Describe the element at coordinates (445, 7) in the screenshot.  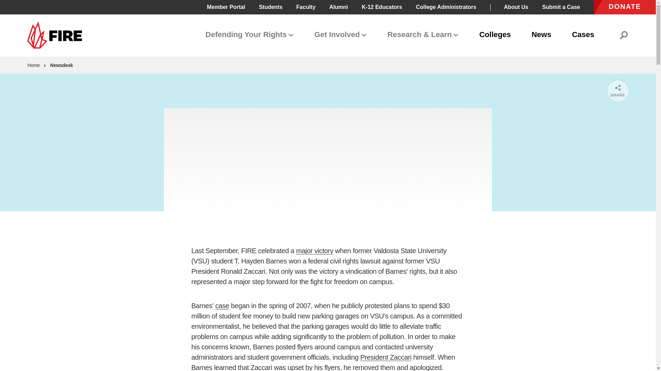
I see `College Administrators` at that location.